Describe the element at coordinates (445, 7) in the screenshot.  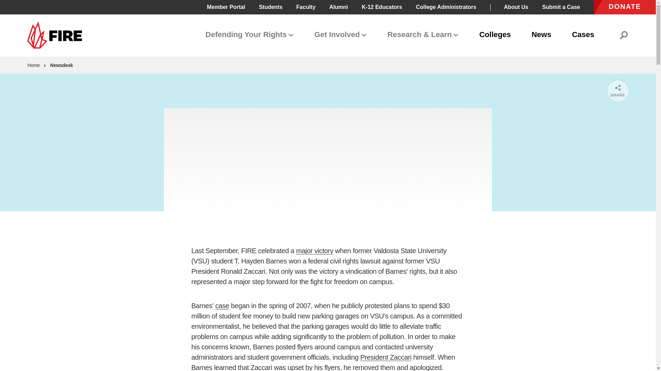
I see `College Administrators` at that location.